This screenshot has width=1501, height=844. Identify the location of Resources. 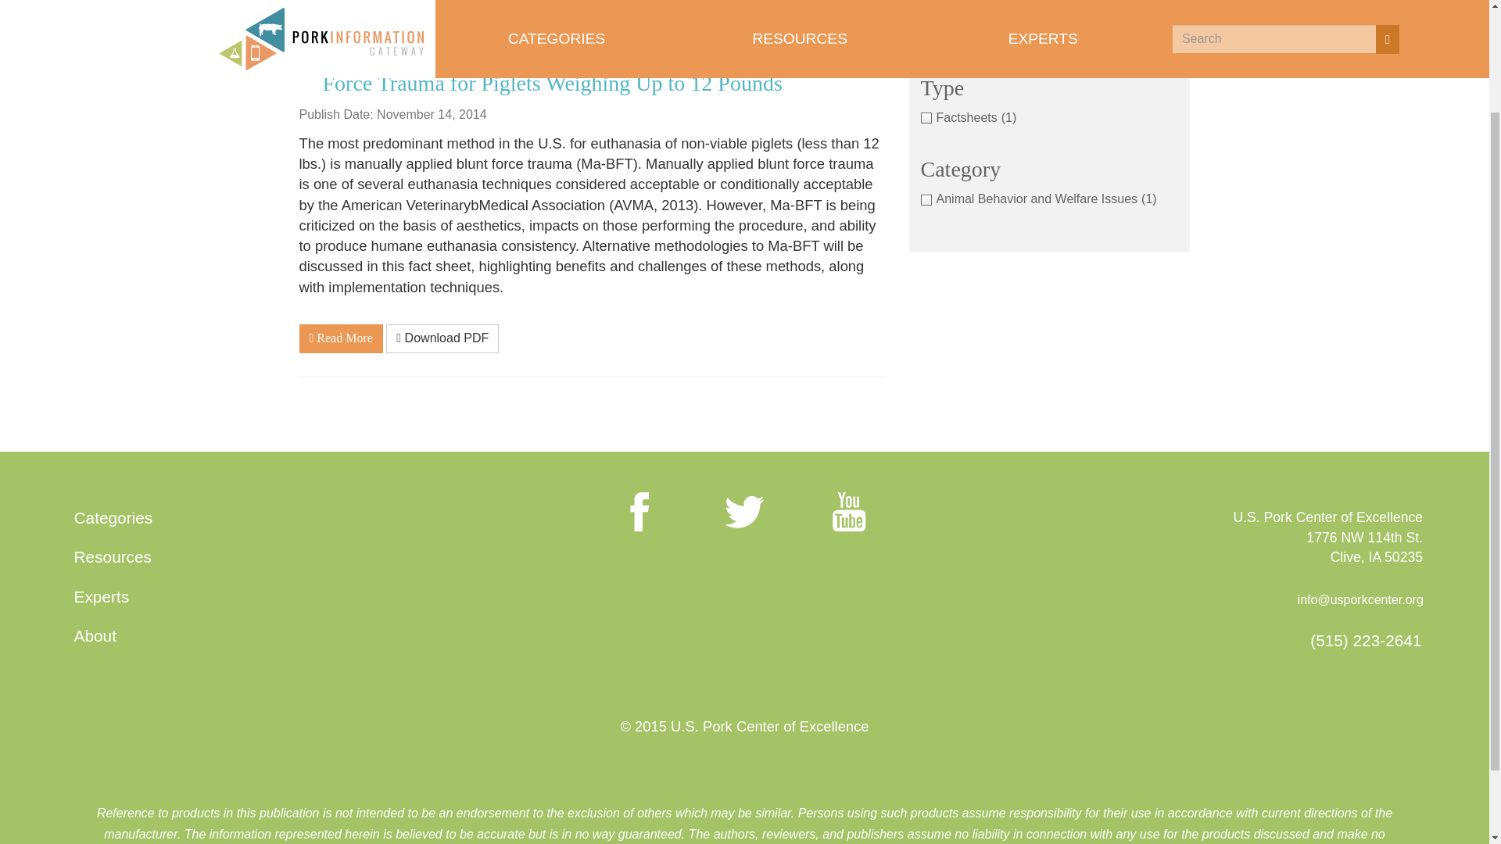
(113, 557).